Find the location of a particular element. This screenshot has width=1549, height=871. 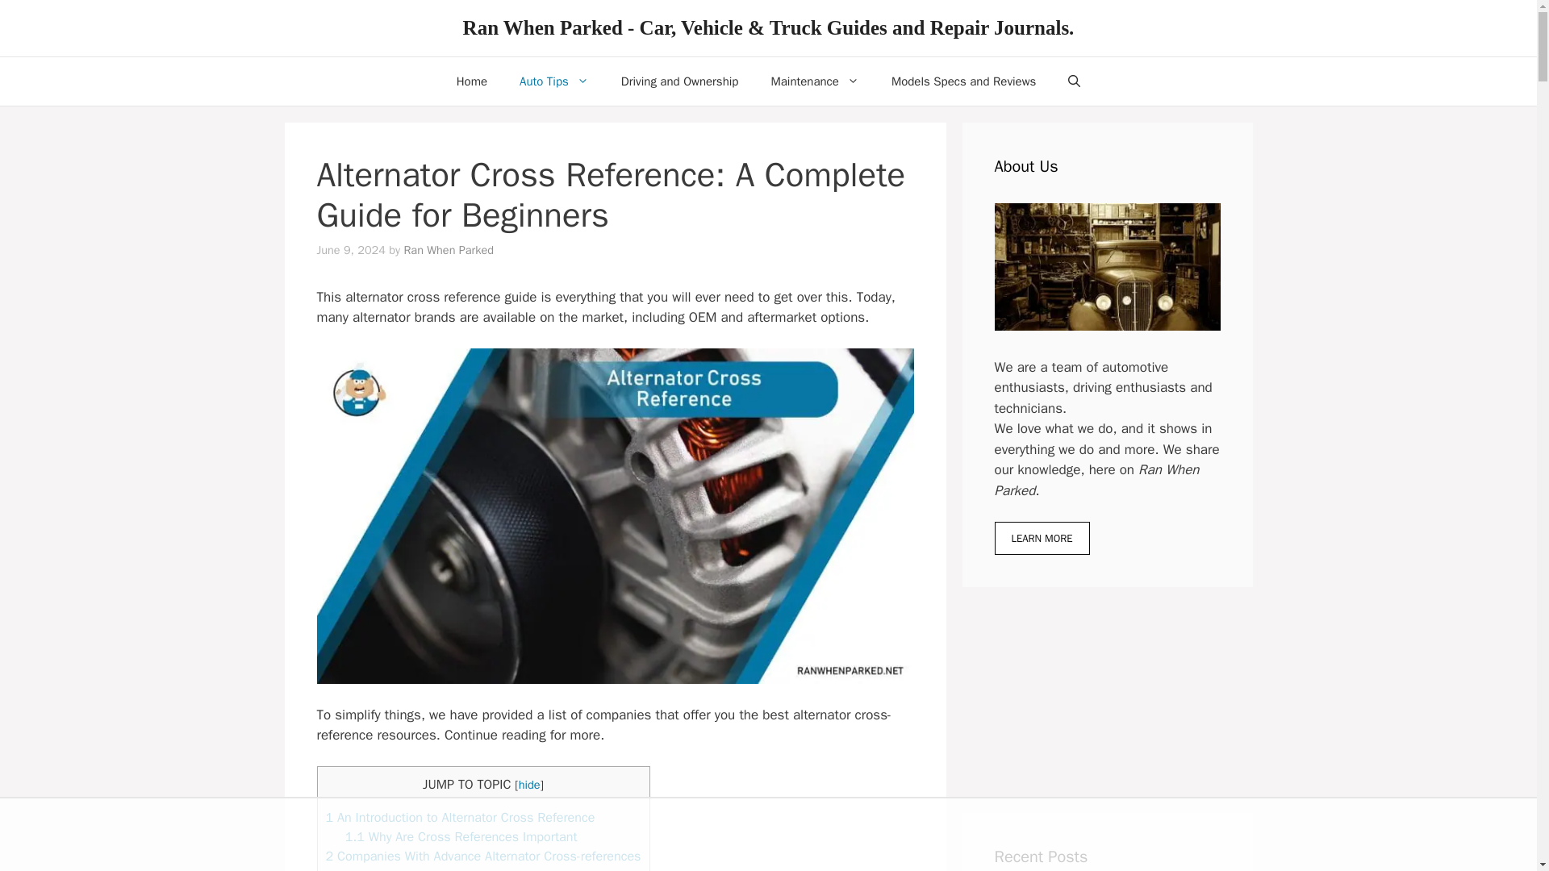

Driving and Ownership is located at coordinates (680, 81).